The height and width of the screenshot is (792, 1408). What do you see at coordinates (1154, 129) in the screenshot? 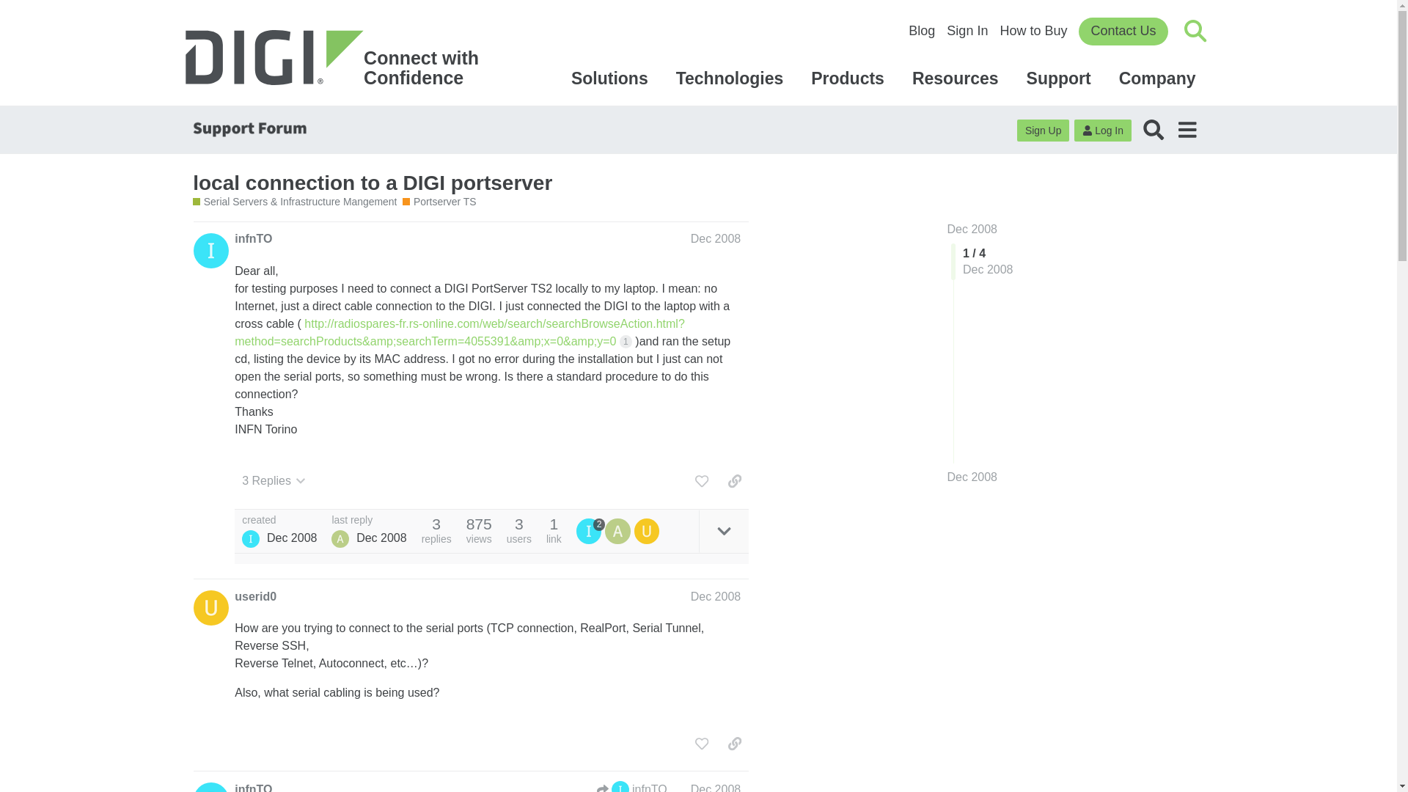
I see `Click to toggle products menu` at bounding box center [1154, 129].